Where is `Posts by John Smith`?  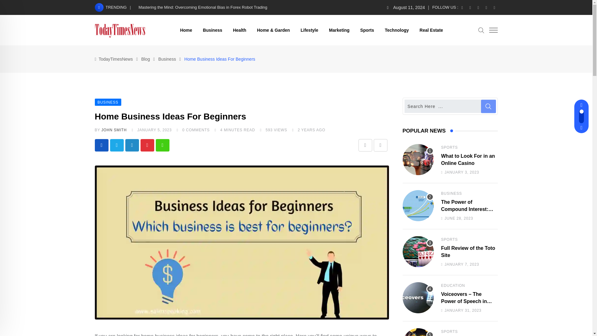
Posts by John Smith is located at coordinates (114, 130).